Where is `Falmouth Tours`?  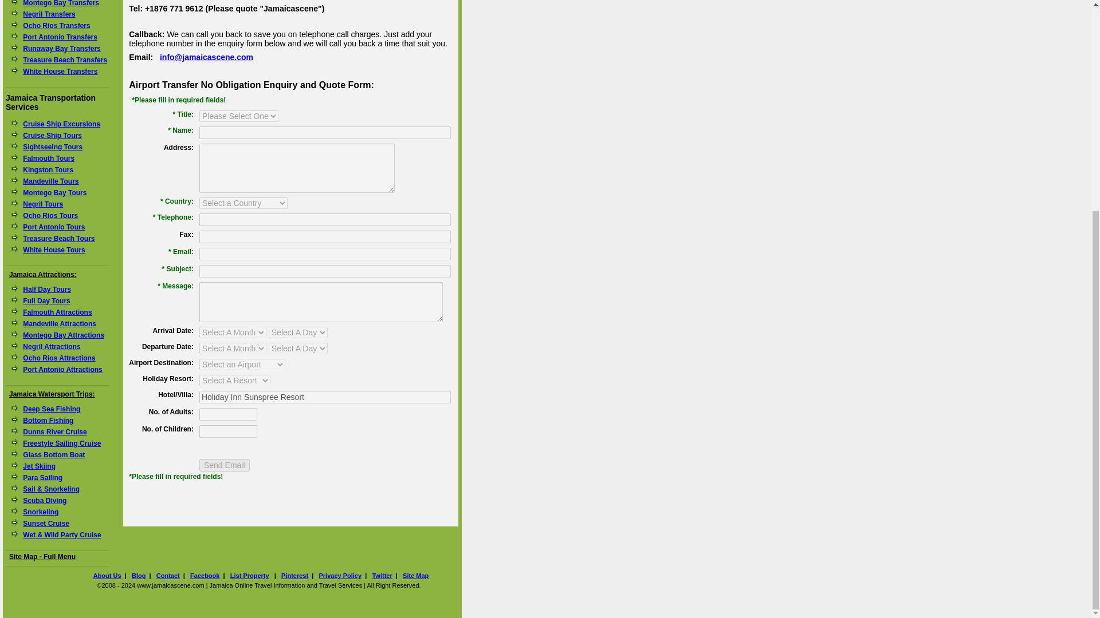
Falmouth Tours is located at coordinates (49, 159).